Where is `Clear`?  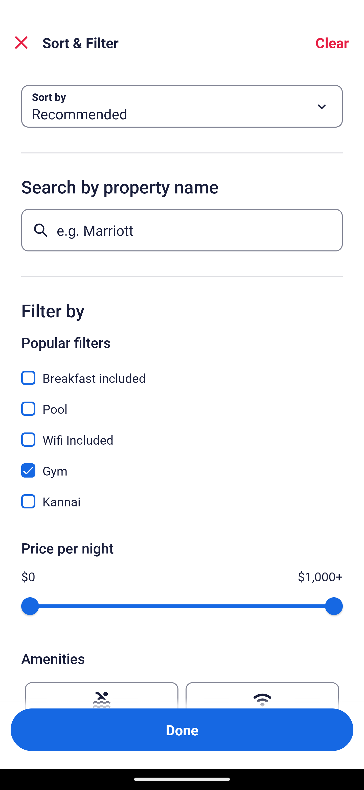 Clear is located at coordinates (332, 43).